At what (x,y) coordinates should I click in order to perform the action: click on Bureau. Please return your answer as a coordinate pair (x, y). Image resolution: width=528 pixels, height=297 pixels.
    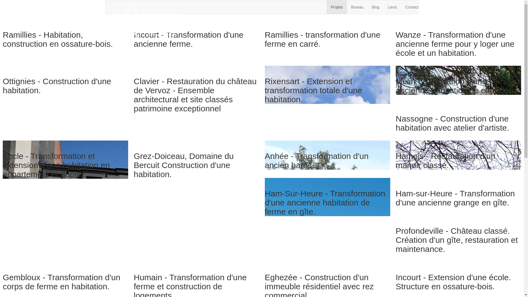
    Looking at the image, I should click on (358, 7).